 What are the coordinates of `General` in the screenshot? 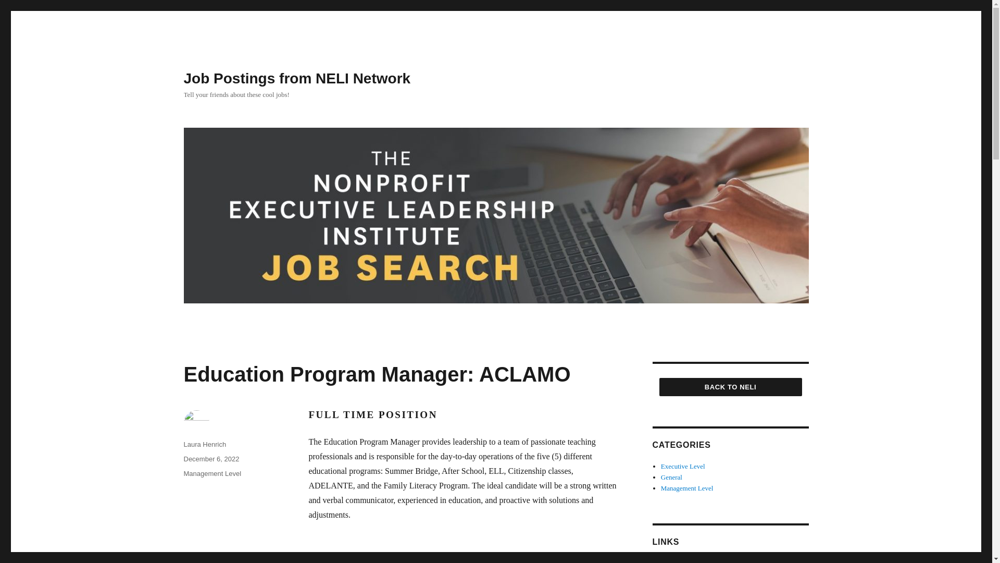 It's located at (671, 478).